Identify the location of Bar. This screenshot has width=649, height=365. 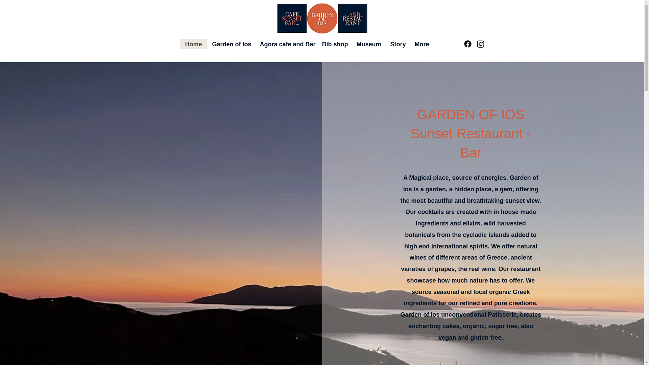
(193, 44).